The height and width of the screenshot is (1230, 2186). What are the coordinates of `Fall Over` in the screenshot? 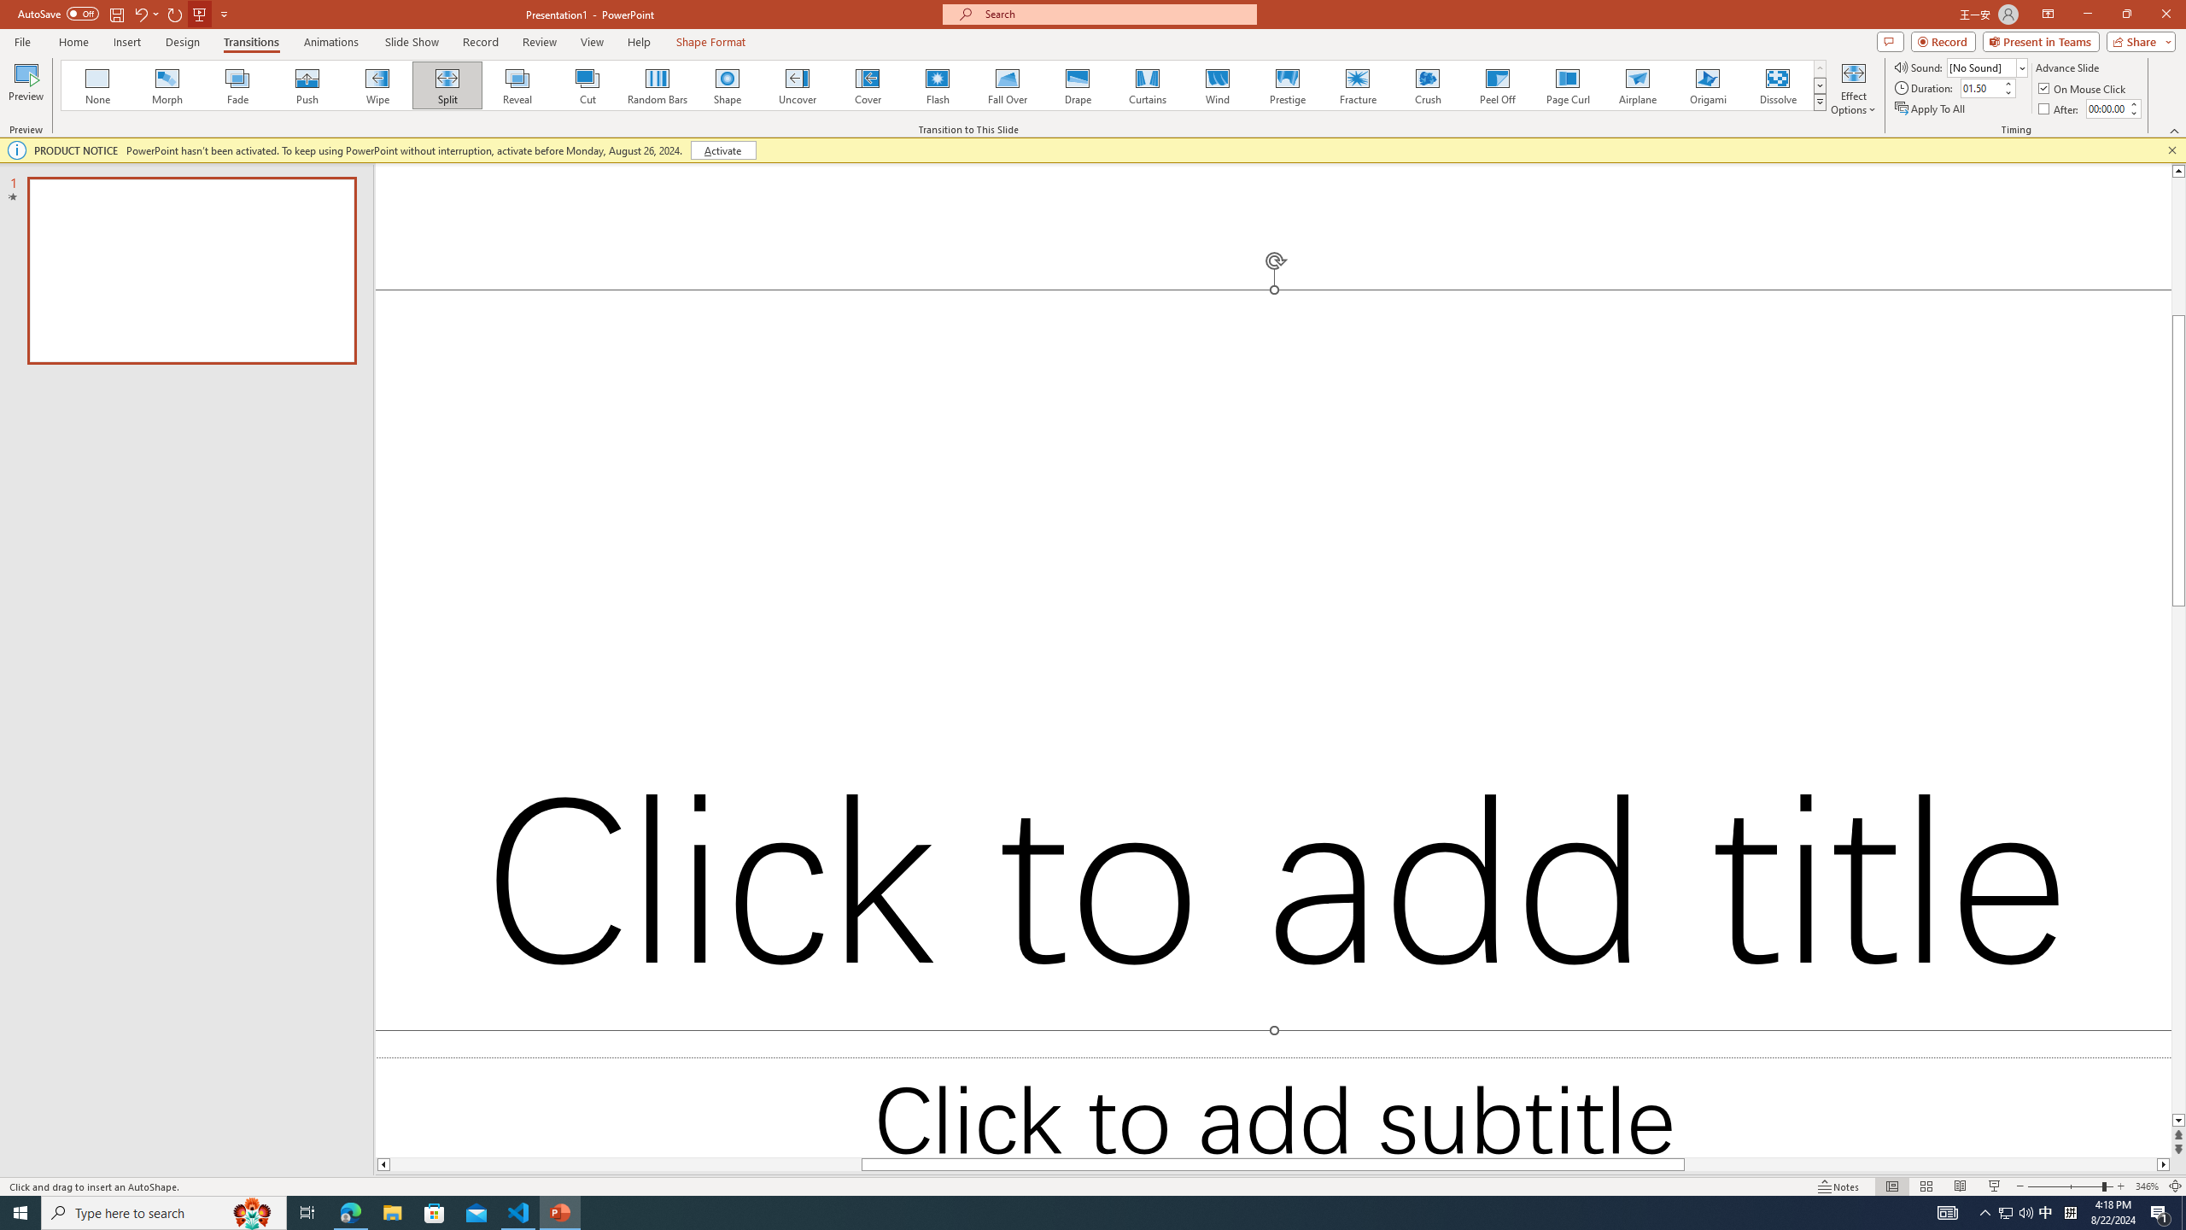 It's located at (1008, 85).